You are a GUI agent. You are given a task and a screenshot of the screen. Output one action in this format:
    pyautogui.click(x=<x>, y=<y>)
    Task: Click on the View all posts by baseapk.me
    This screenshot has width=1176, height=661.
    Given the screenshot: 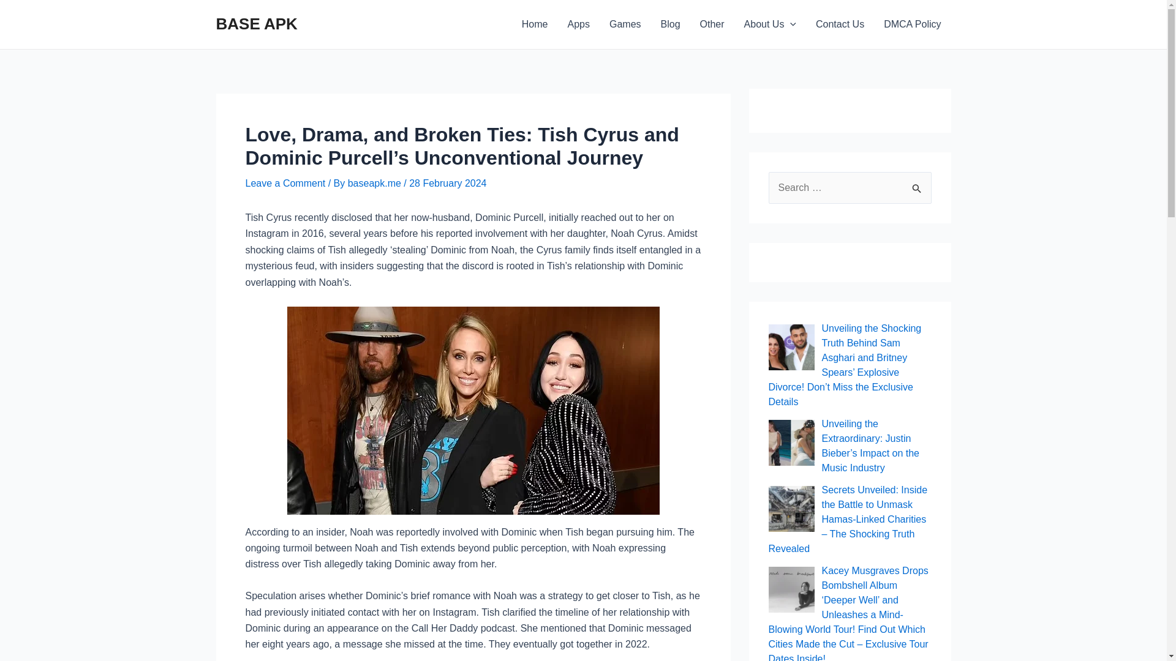 What is the action you would take?
    pyautogui.click(x=376, y=182)
    